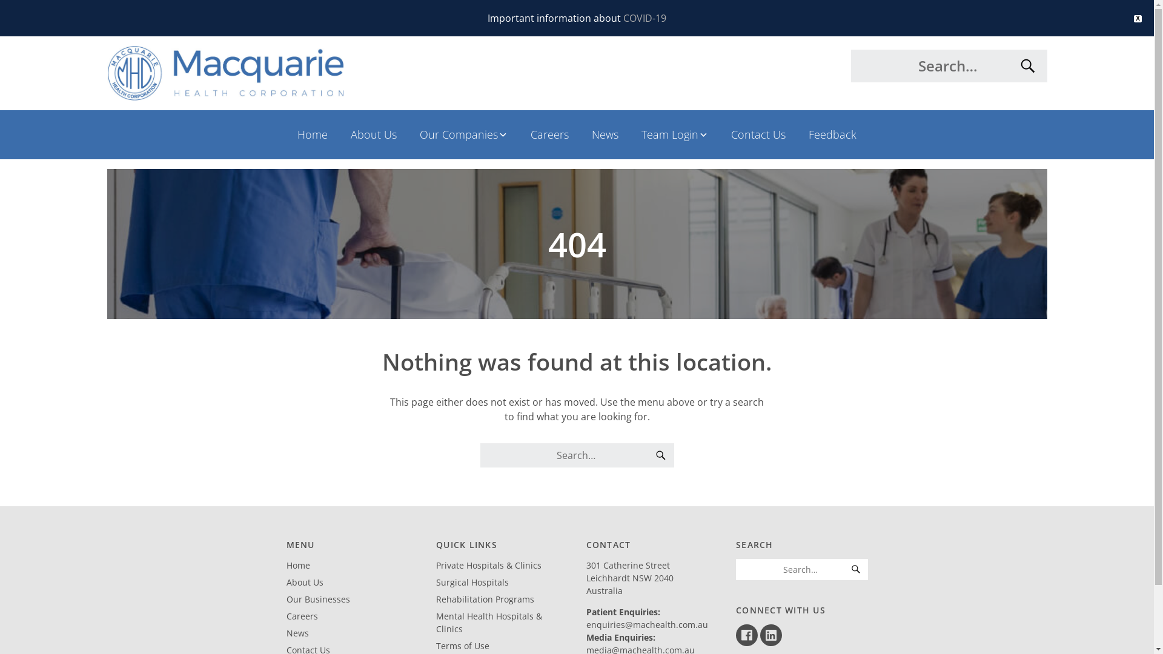 Image resolution: width=1163 pixels, height=654 pixels. Describe the element at coordinates (374, 134) in the screenshot. I see `About Us` at that location.